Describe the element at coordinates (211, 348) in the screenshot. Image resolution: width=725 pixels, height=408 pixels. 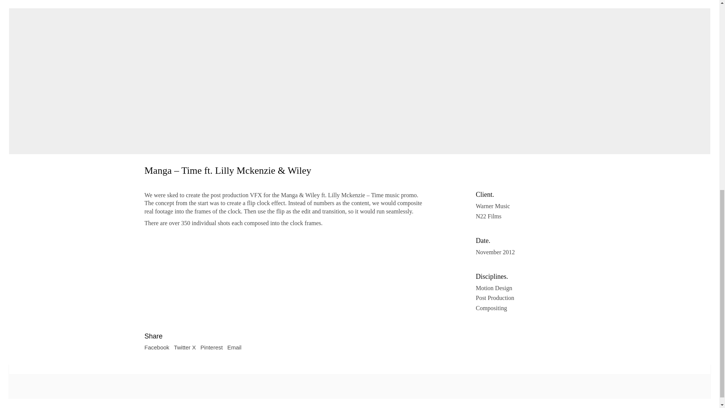
I see `Pinterest` at that location.